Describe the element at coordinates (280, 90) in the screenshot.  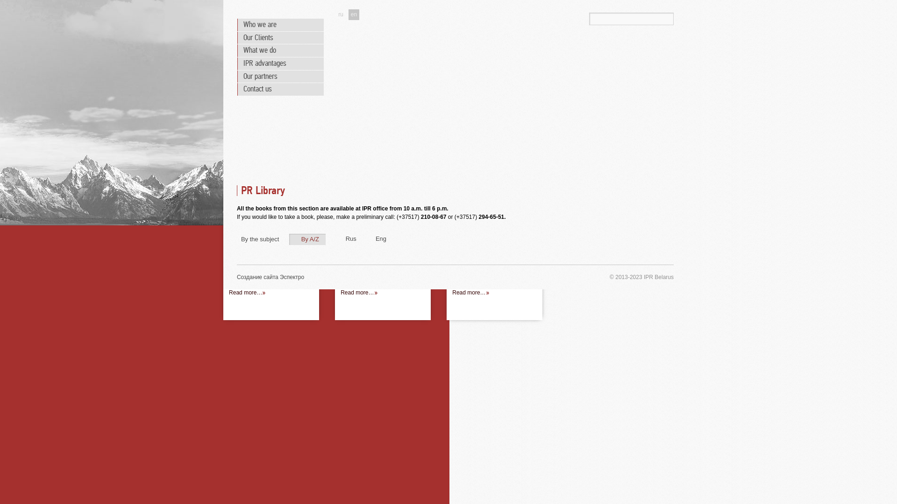
I see `Contact us` at that location.